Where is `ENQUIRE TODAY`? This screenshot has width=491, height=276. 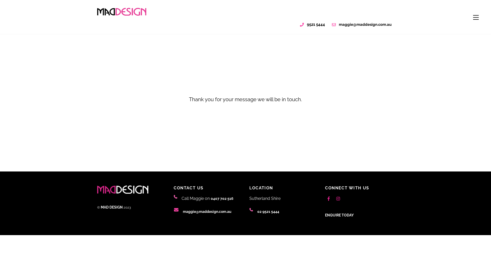
ENQUIRE TODAY is located at coordinates (339, 215).